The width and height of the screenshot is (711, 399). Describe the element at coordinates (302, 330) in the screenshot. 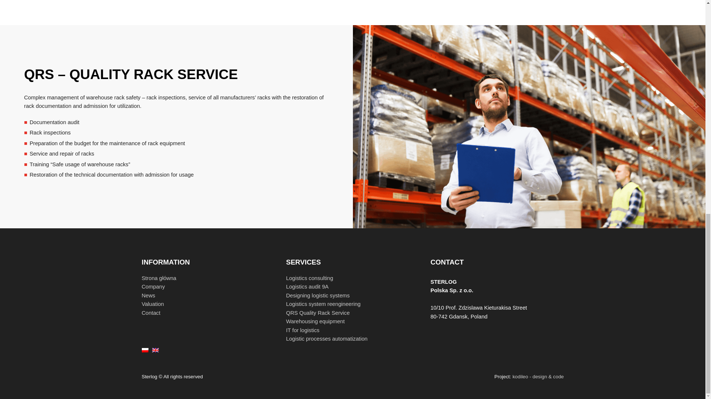

I see `IT for logistics` at that location.